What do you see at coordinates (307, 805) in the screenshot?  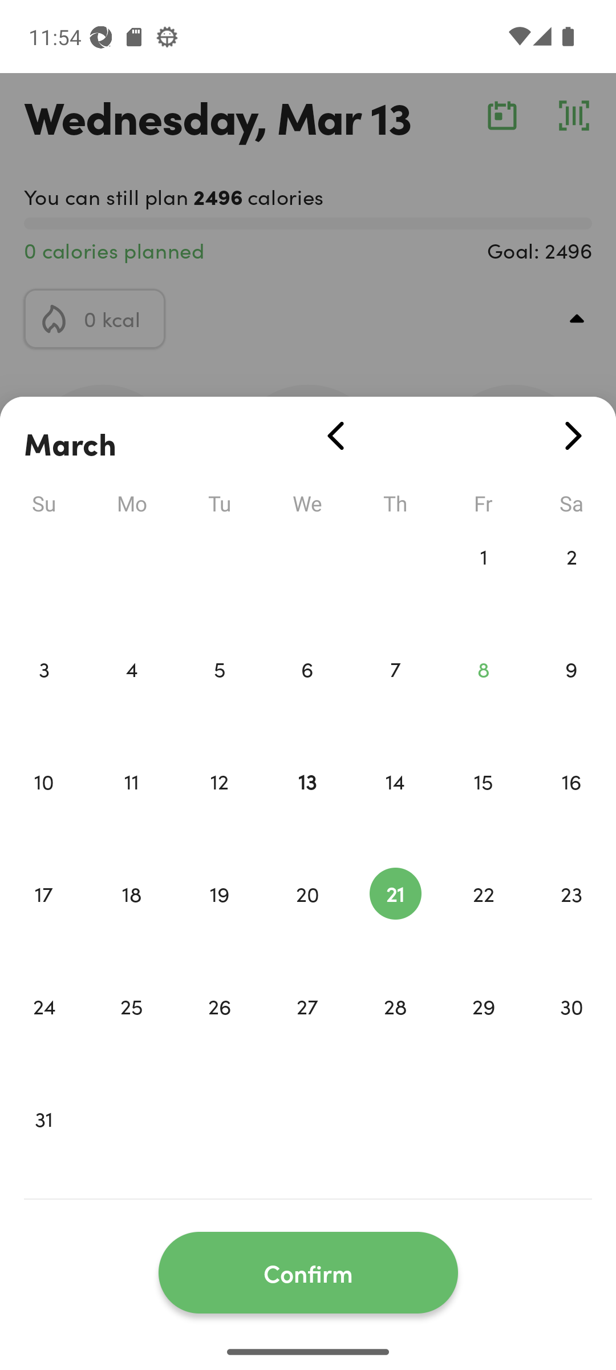 I see `13` at bounding box center [307, 805].